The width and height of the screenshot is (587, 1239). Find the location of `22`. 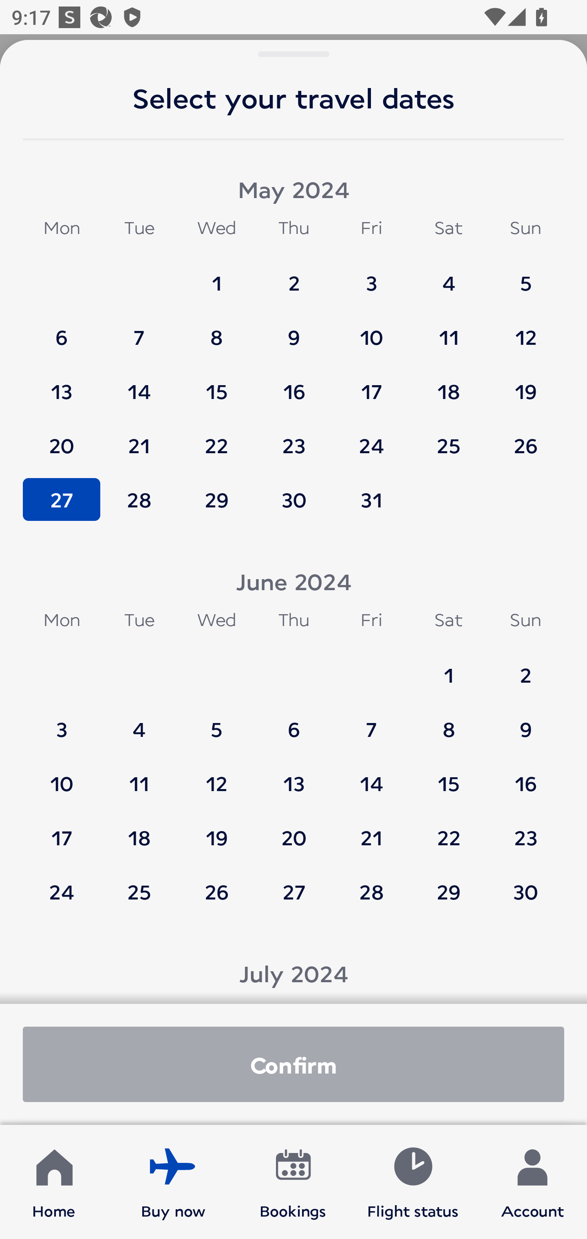

22 is located at coordinates (448, 830).